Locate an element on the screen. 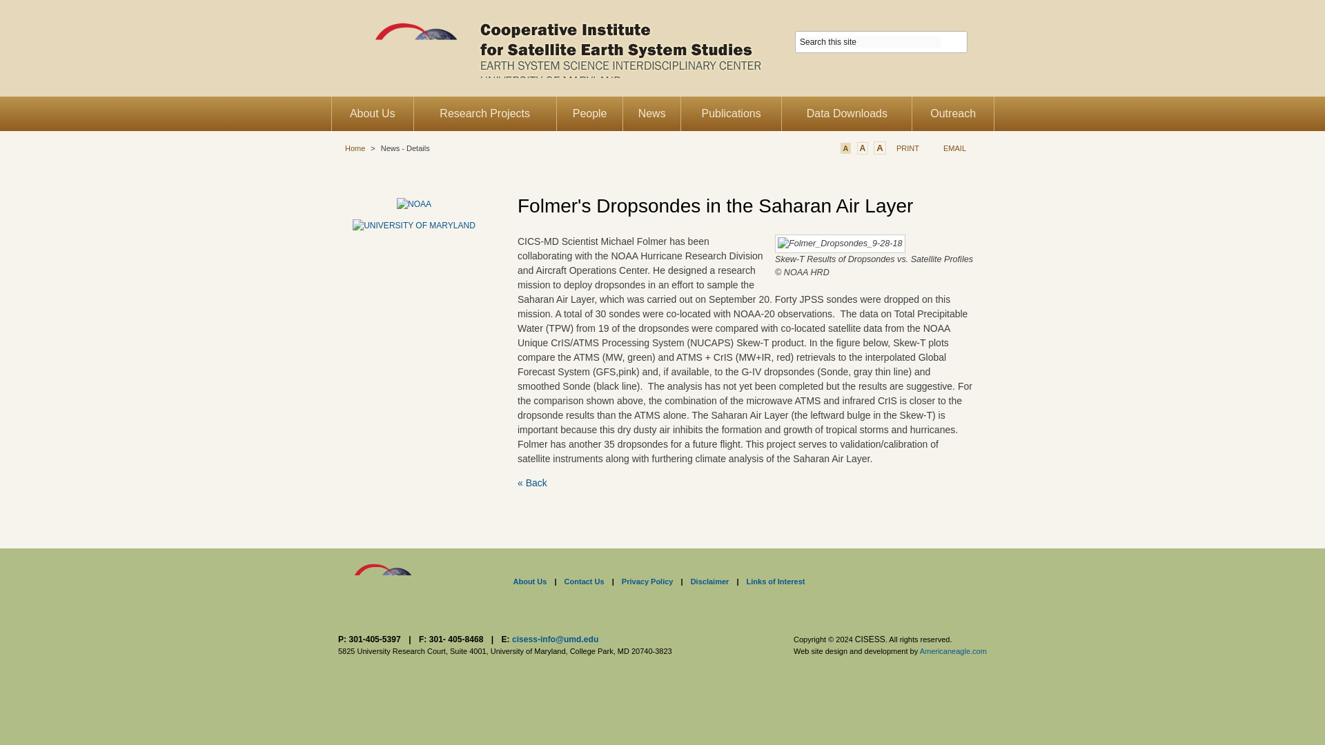 Image resolution: width=1325 pixels, height=745 pixels. Outreach is located at coordinates (953, 114).